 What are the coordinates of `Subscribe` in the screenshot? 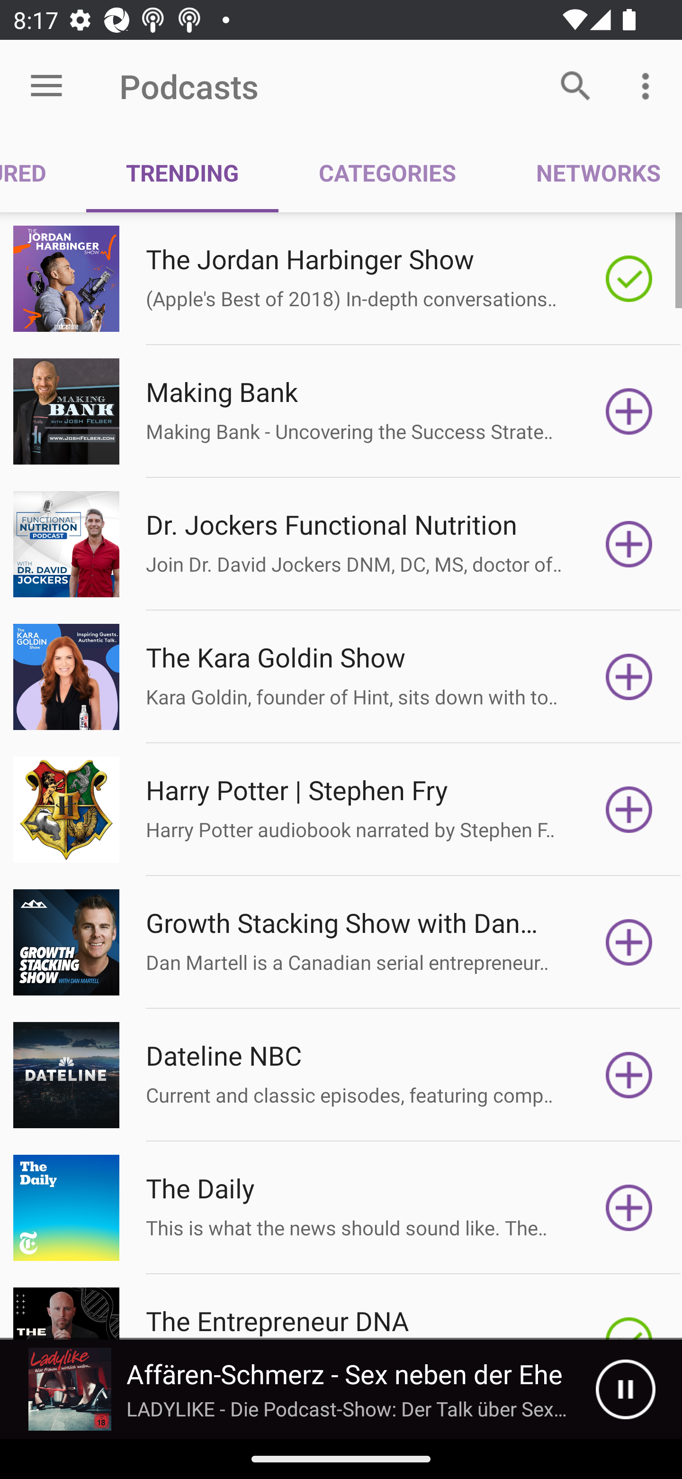 It's located at (629, 544).